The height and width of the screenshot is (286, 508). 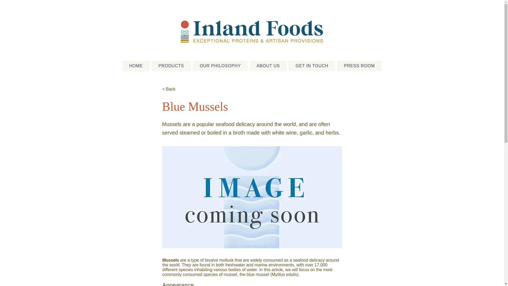 What do you see at coordinates (312, 66) in the screenshot?
I see `GET IN TOUCH` at bounding box center [312, 66].